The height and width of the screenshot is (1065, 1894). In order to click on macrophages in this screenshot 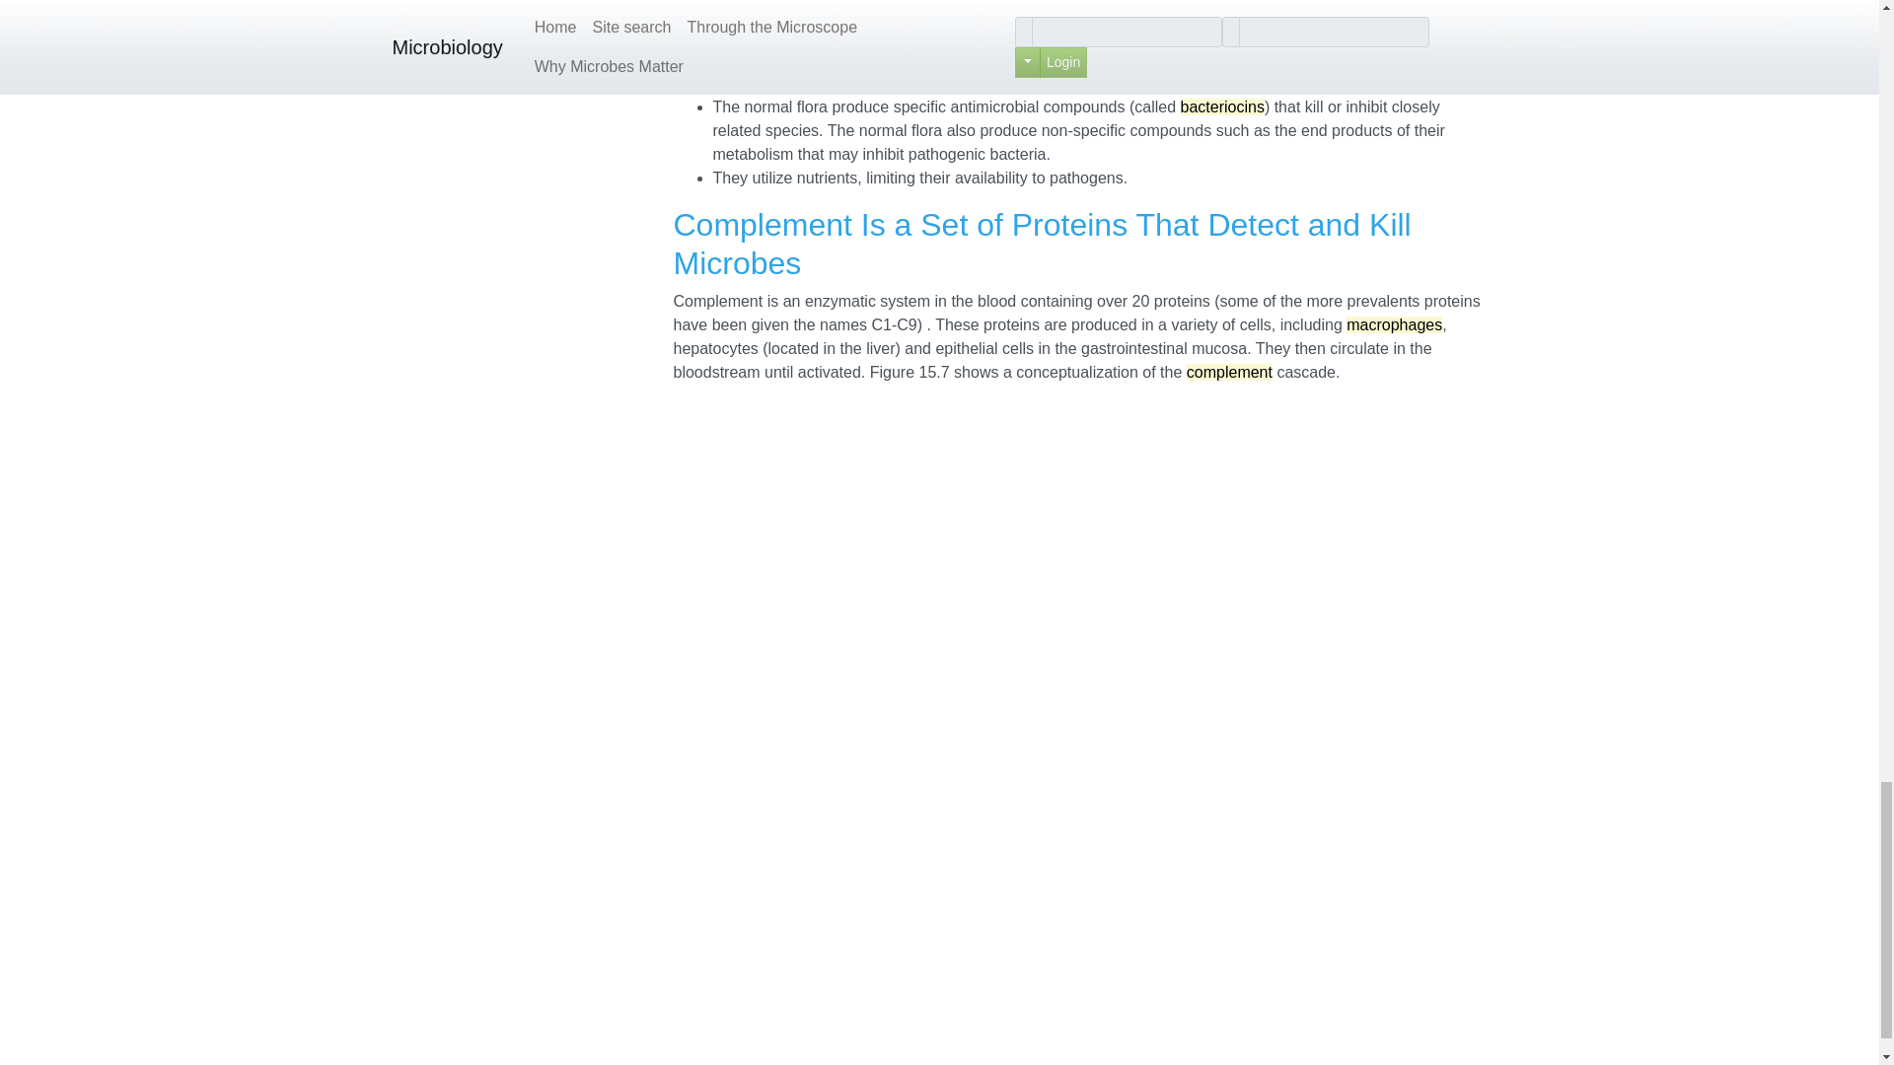, I will do `click(1394, 324)`.